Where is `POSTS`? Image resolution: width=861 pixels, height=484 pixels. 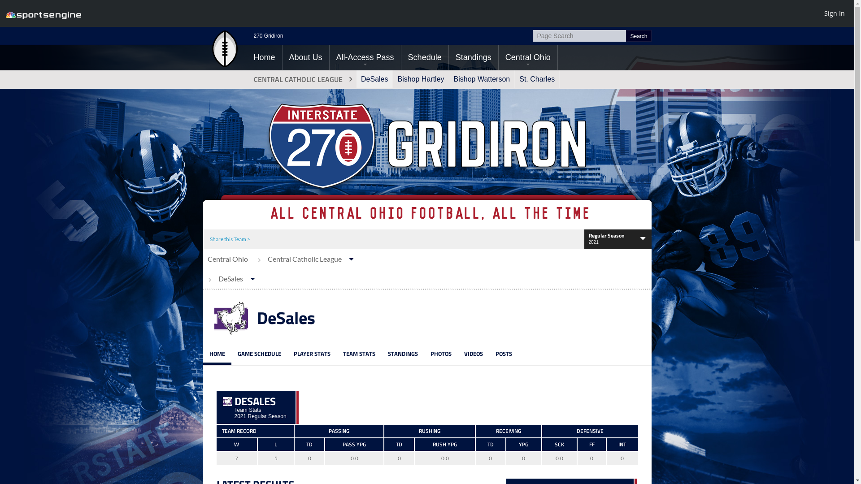 POSTS is located at coordinates (503, 354).